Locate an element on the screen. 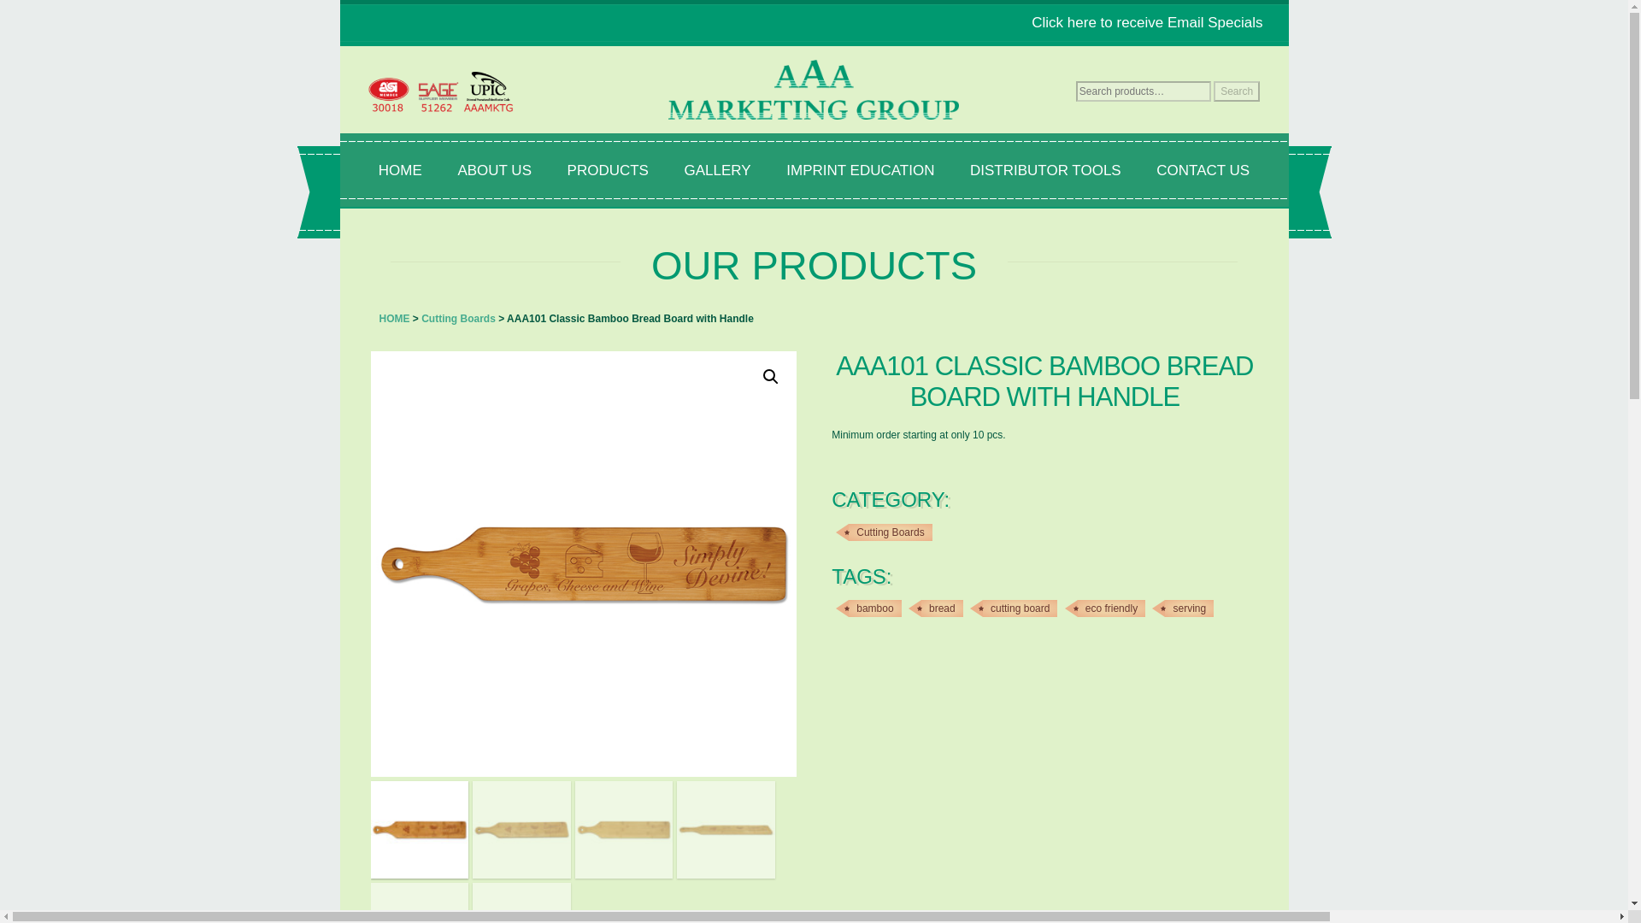 This screenshot has height=923, width=1641. Click here to receive Email Specials is located at coordinates (1147, 22).